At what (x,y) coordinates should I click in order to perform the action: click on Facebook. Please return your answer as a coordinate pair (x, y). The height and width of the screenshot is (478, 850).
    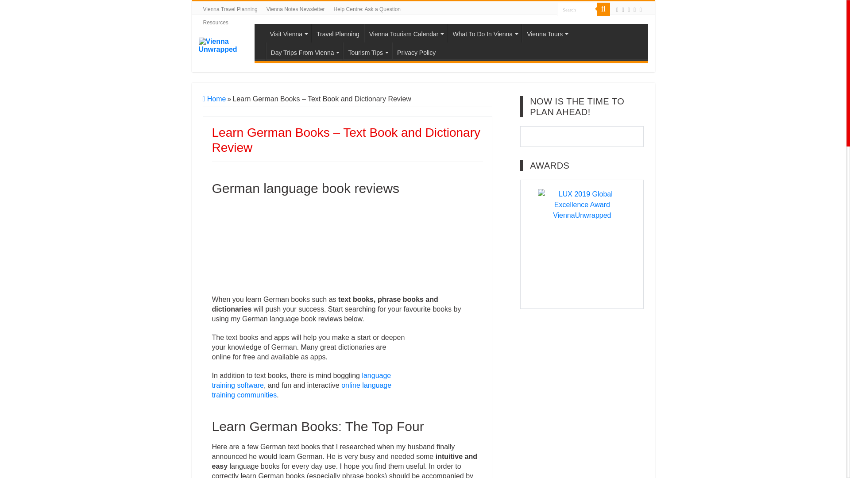
    Looking at the image, I should click on (623, 10).